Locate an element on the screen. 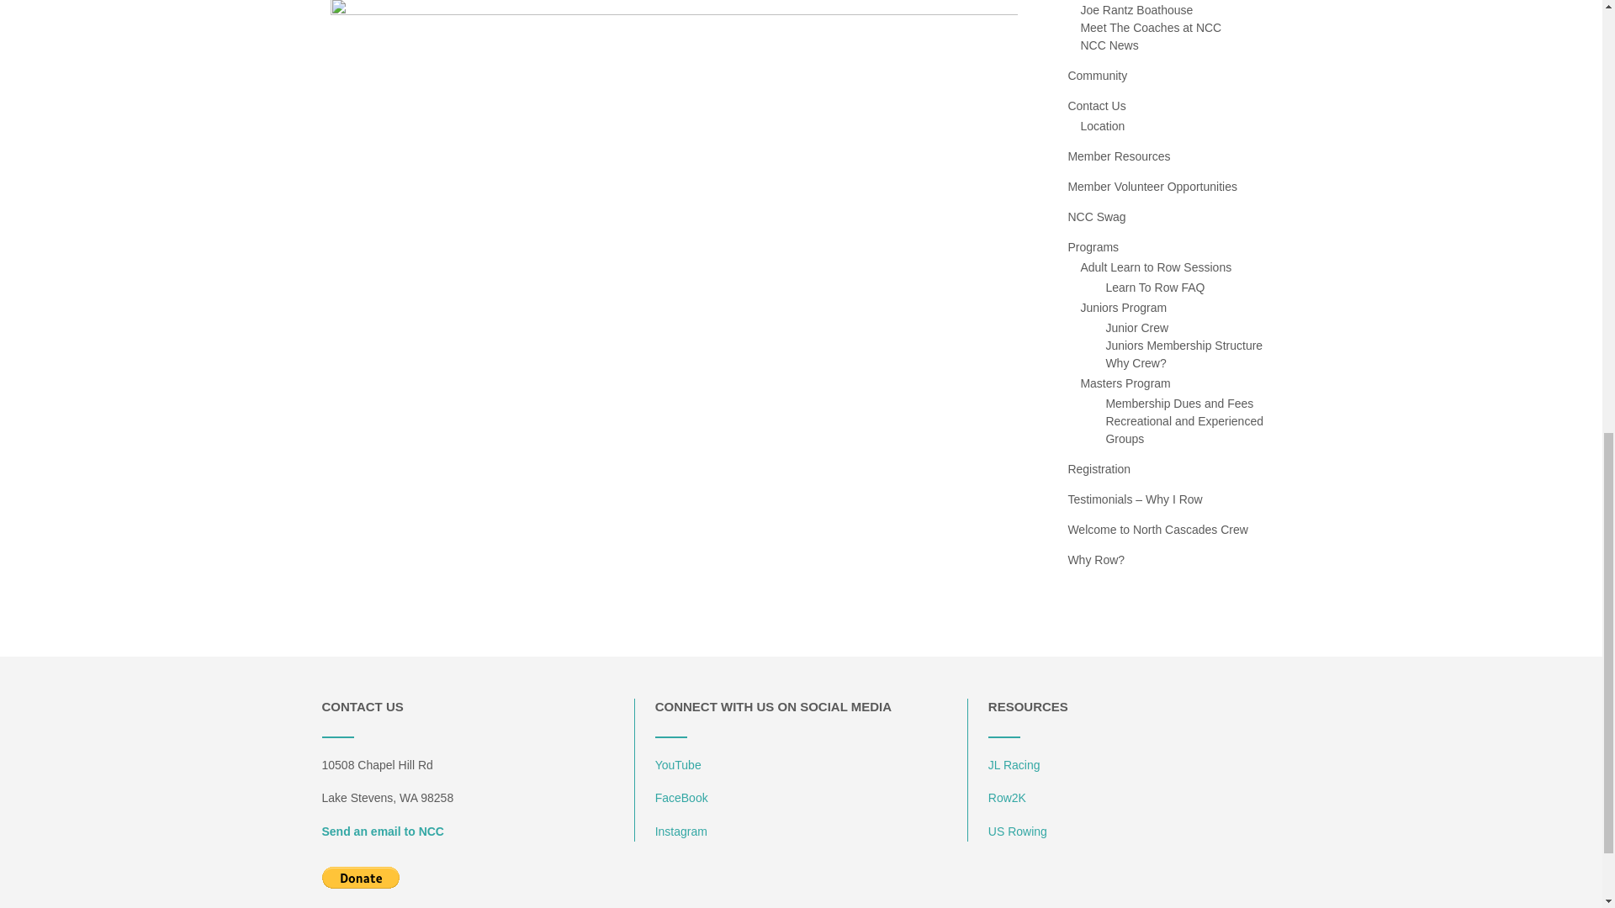 Image resolution: width=1615 pixels, height=908 pixels. Meet The Coaches at NCC is located at coordinates (1151, 27).